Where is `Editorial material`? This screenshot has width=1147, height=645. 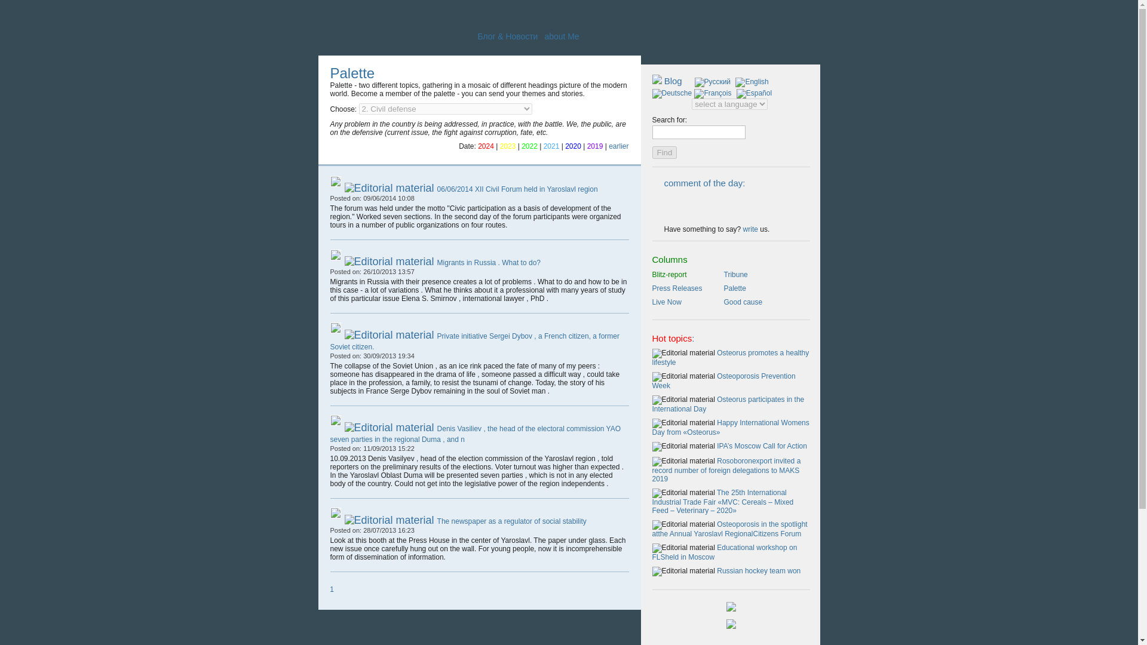
Editorial material is located at coordinates (388, 520).